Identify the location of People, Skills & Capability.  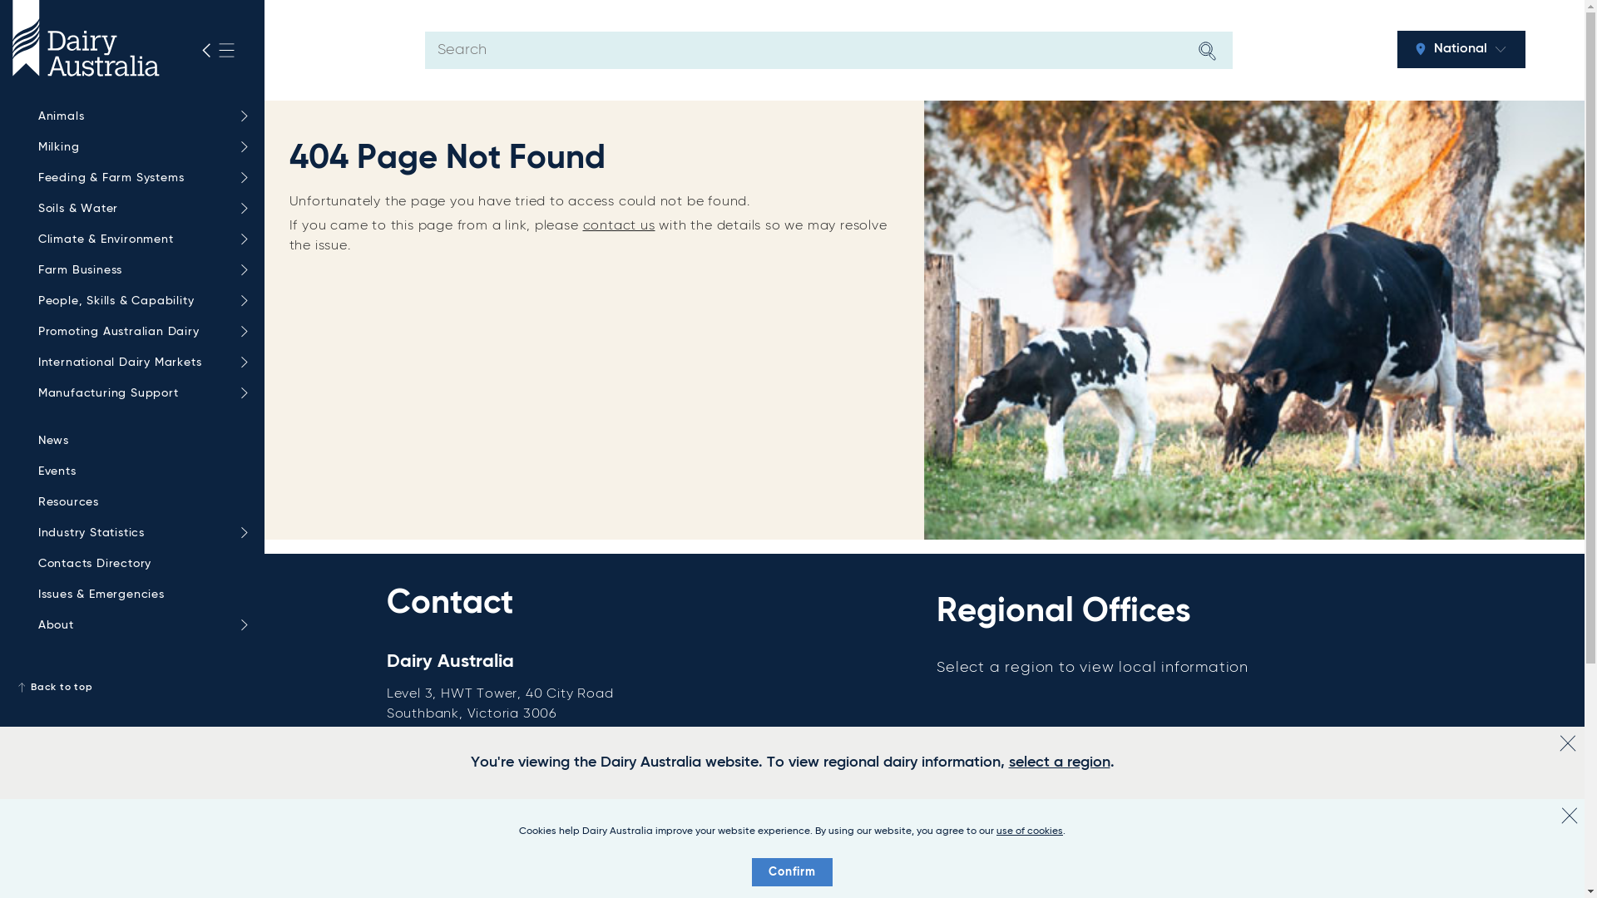
(139, 301).